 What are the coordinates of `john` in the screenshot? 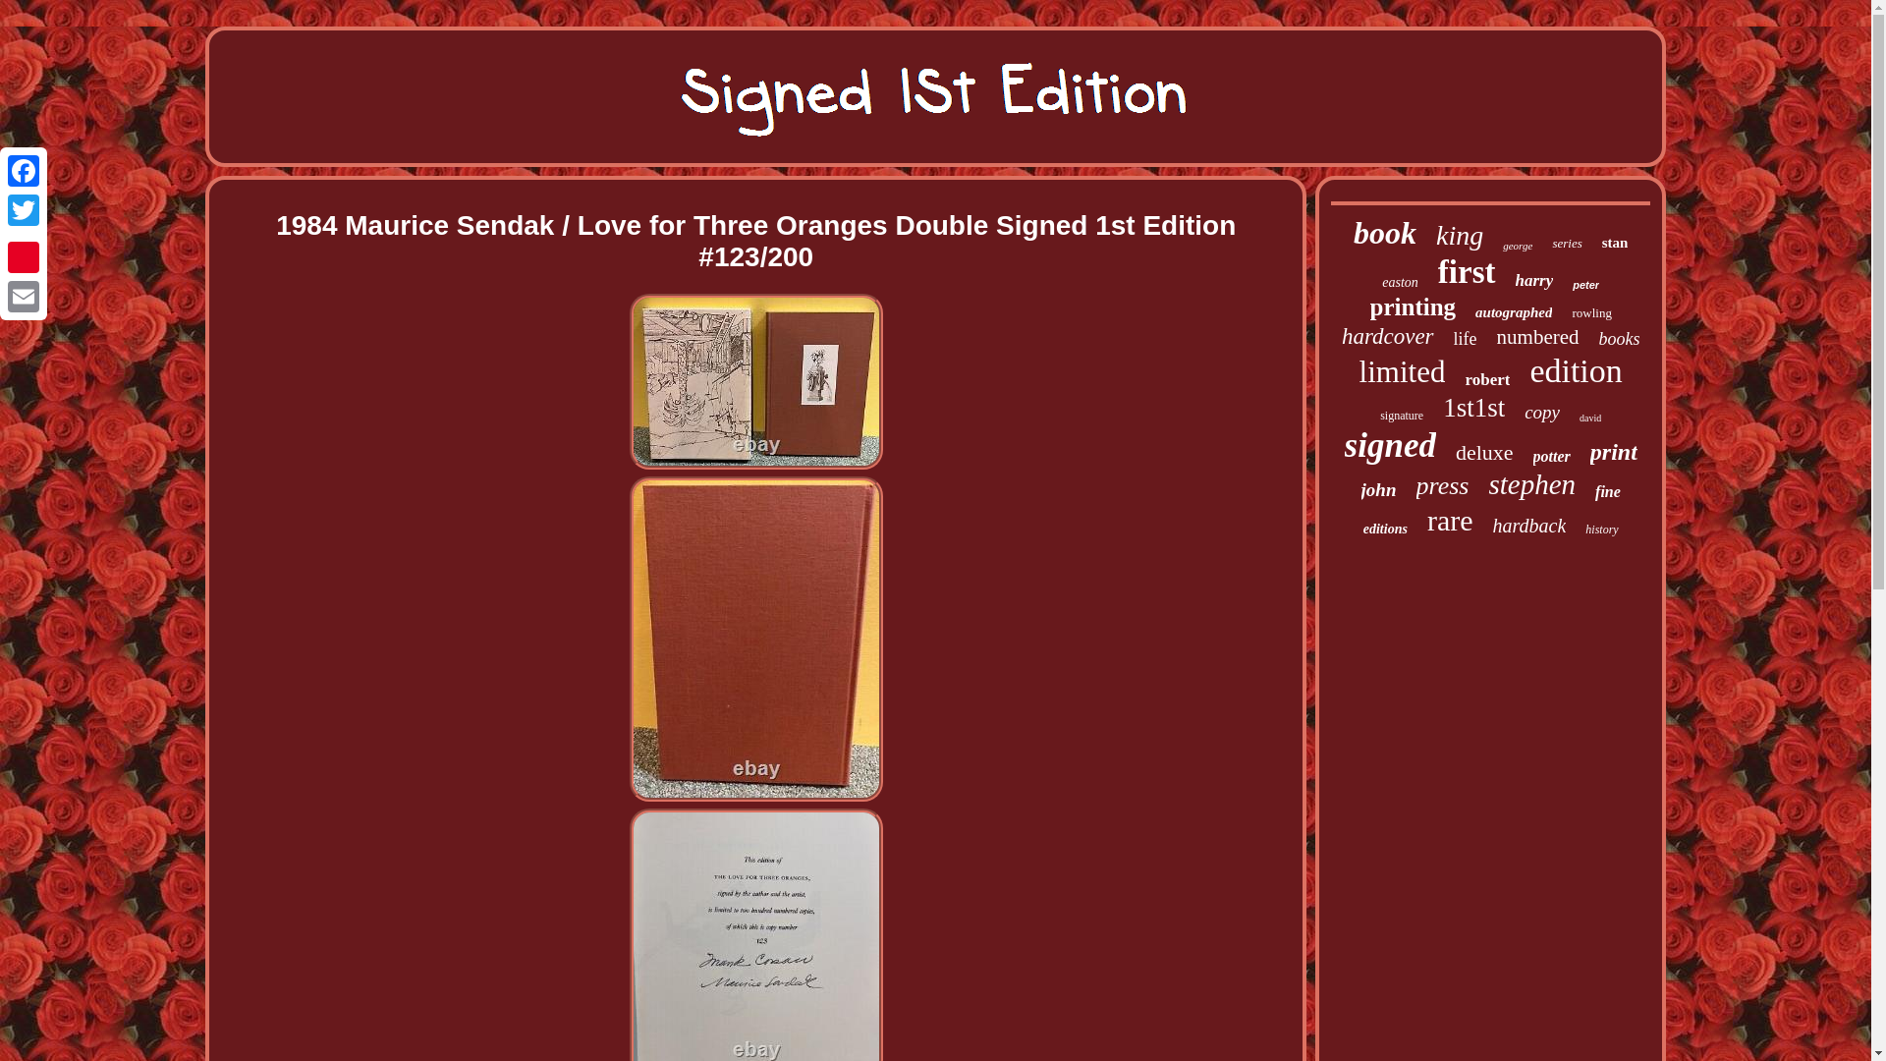 It's located at (1379, 489).